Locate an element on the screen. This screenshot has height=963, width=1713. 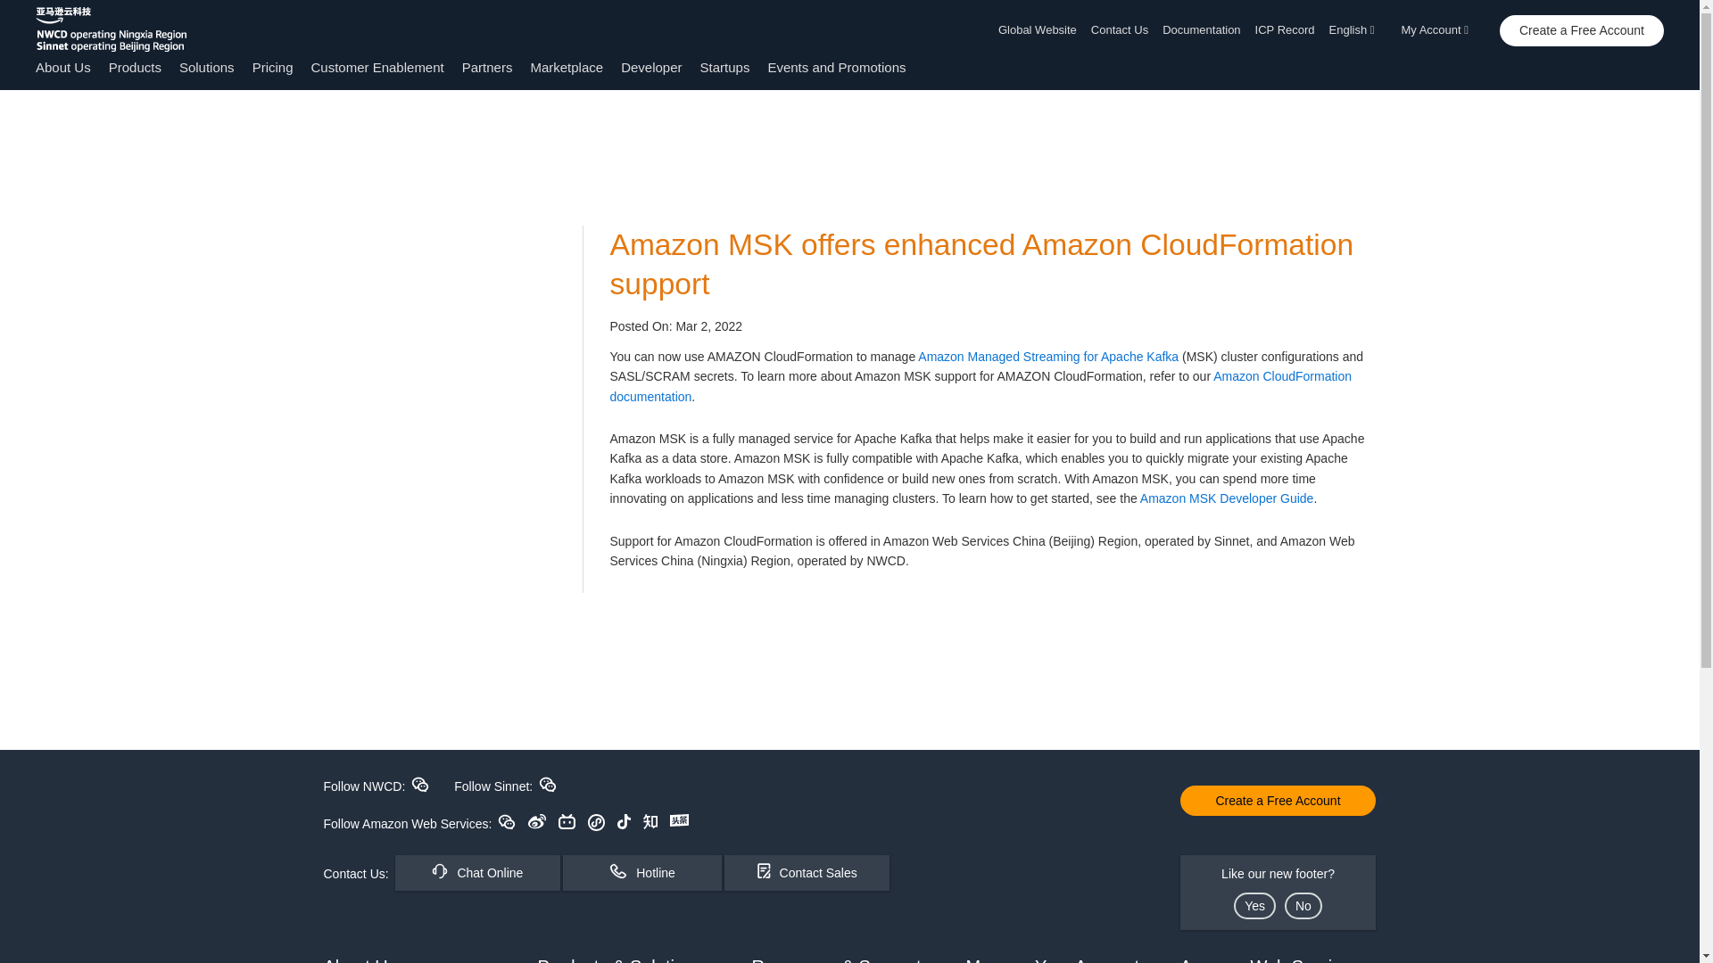
English  is located at coordinates (1358, 30).